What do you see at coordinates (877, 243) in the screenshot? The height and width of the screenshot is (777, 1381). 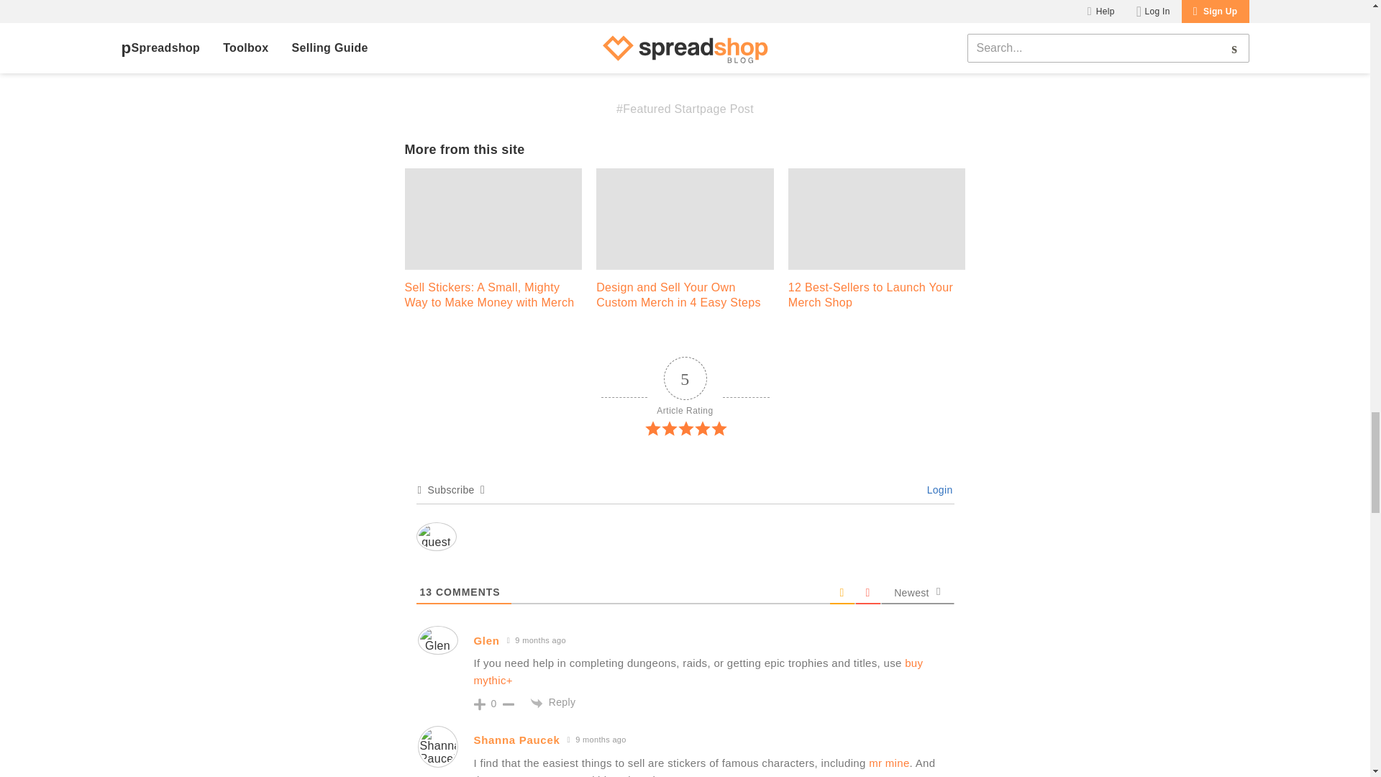 I see `12 Best-Sellers to Launch Your Merch Shop` at bounding box center [877, 243].